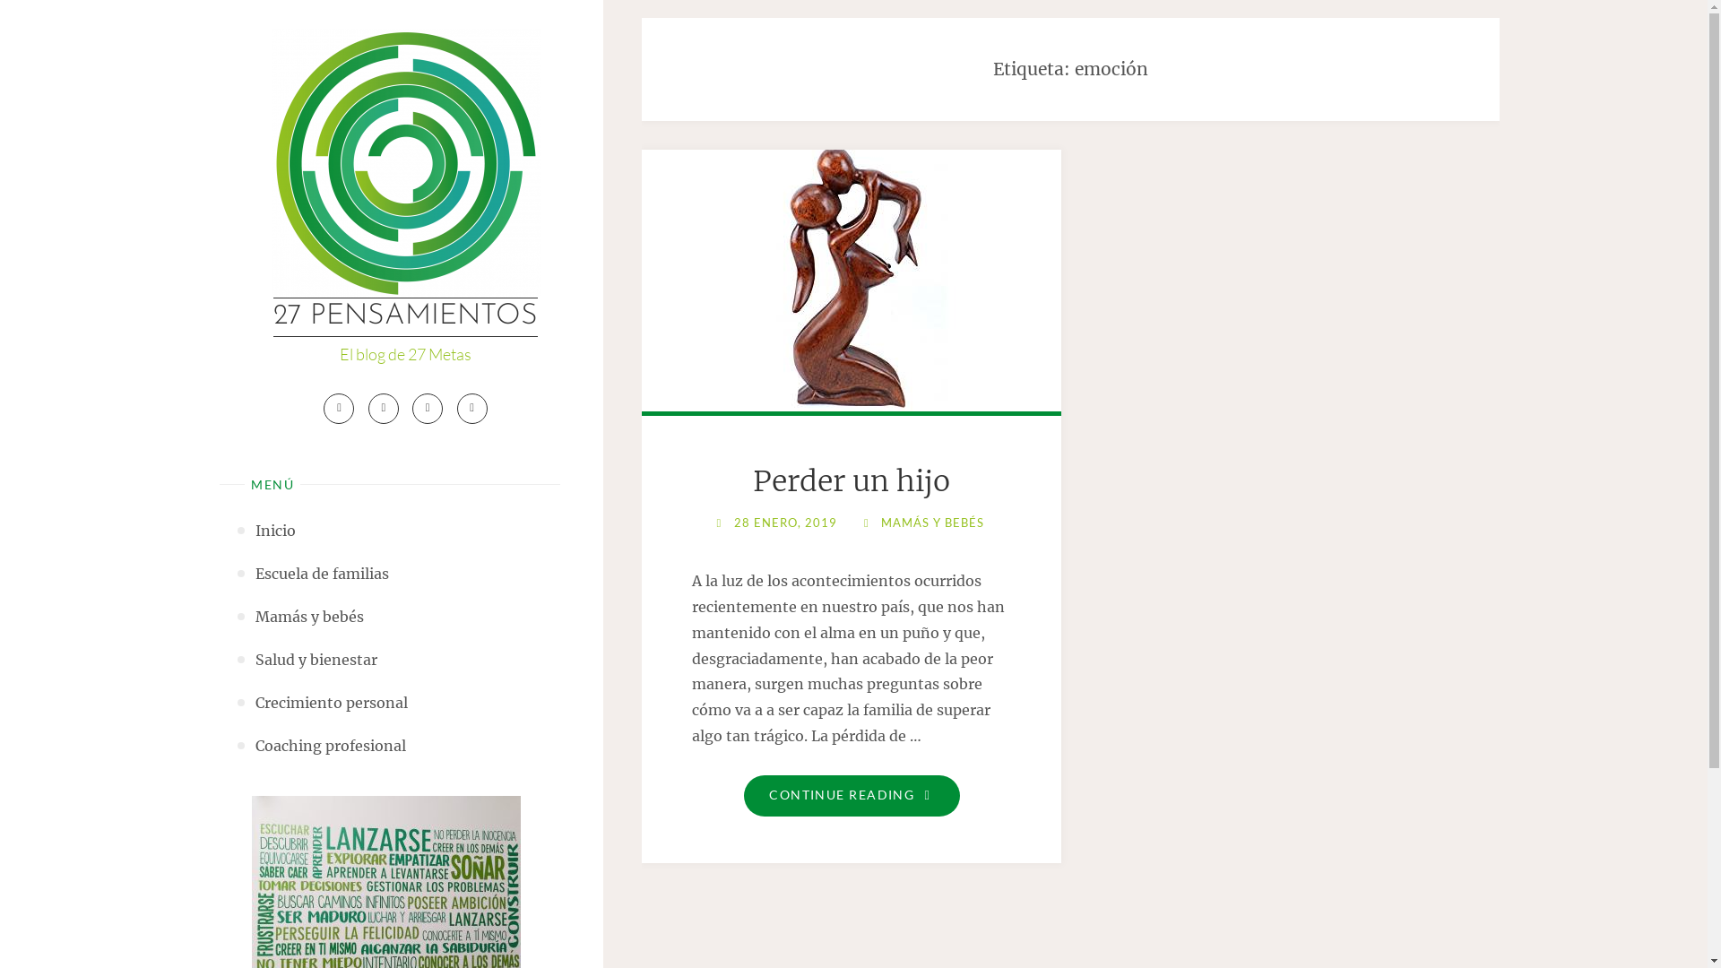  Describe the element at coordinates (852, 481) in the screenshot. I see `Perder un hijo` at that location.